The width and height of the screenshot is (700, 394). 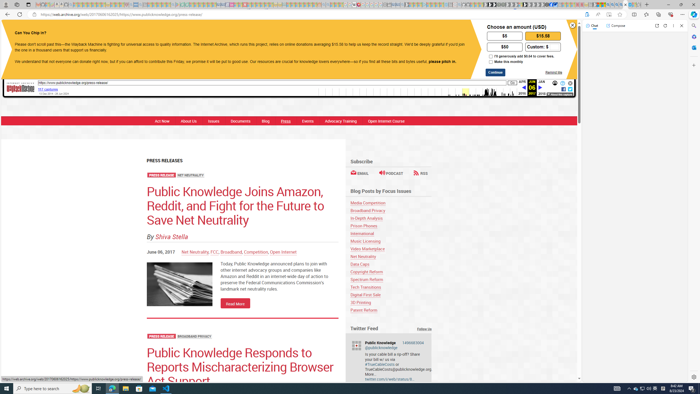 I want to click on In-Depth Analysis, so click(x=391, y=218).